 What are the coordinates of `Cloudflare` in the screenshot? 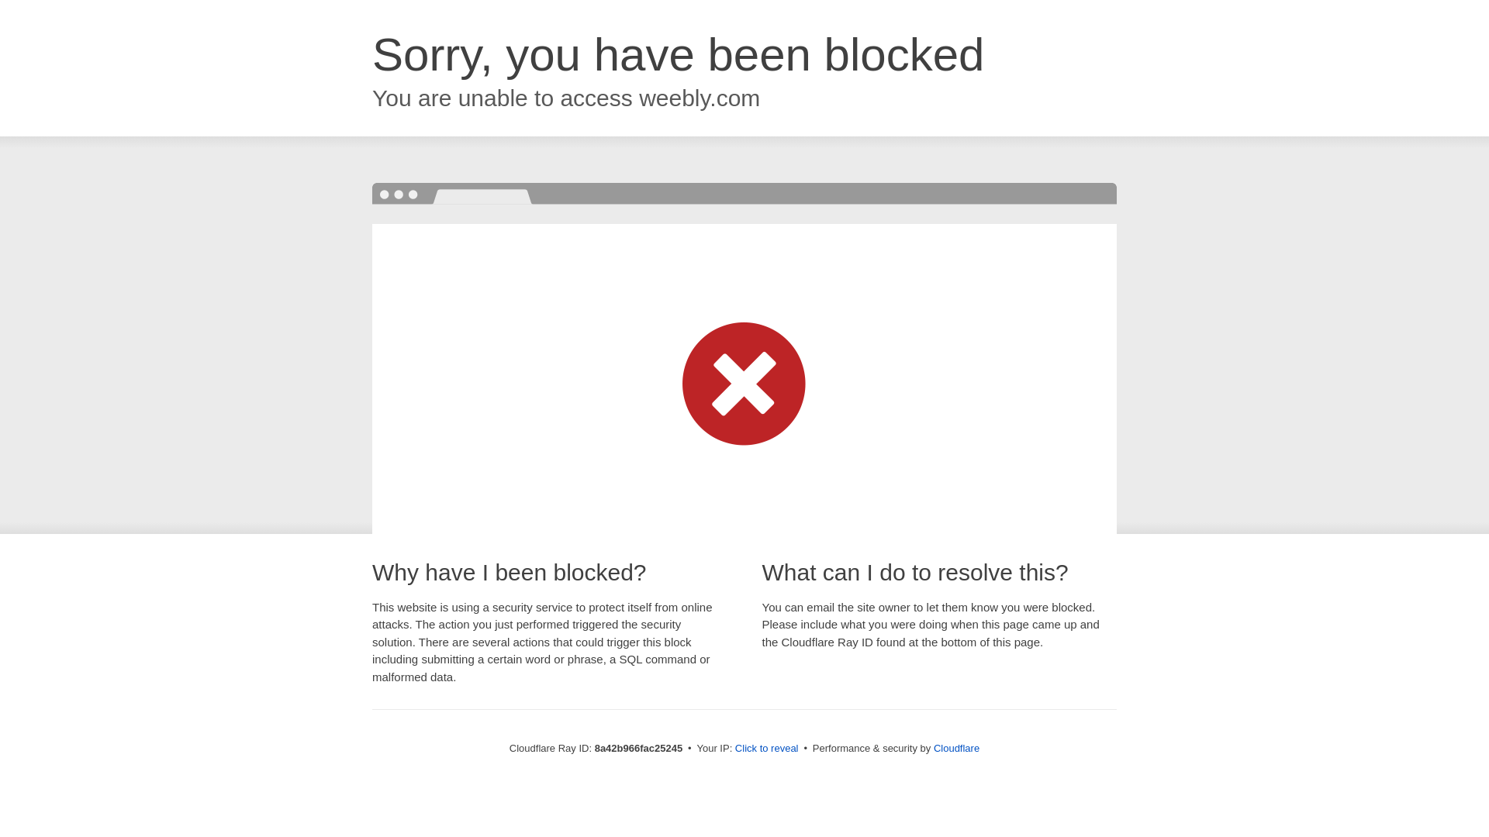 It's located at (956, 748).